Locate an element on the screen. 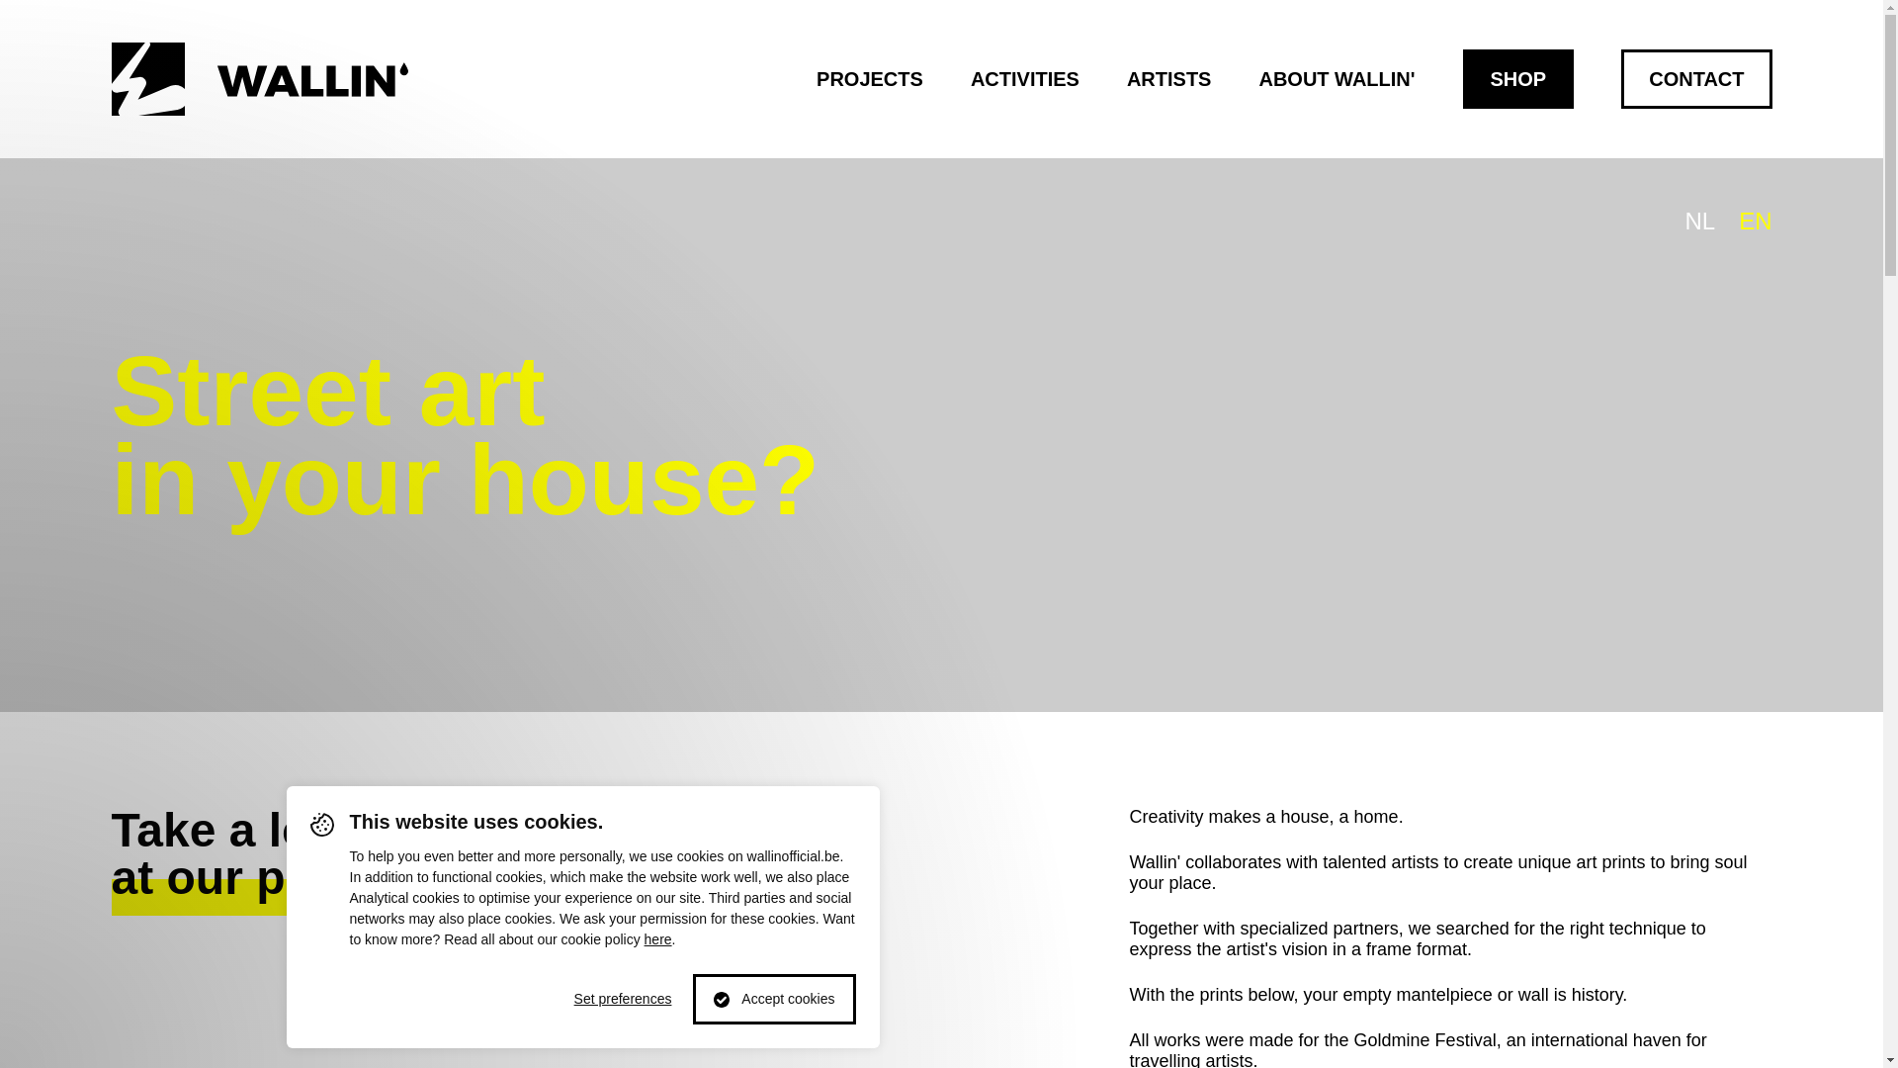 The height and width of the screenshot is (1068, 1898). EN is located at coordinates (1756, 222).